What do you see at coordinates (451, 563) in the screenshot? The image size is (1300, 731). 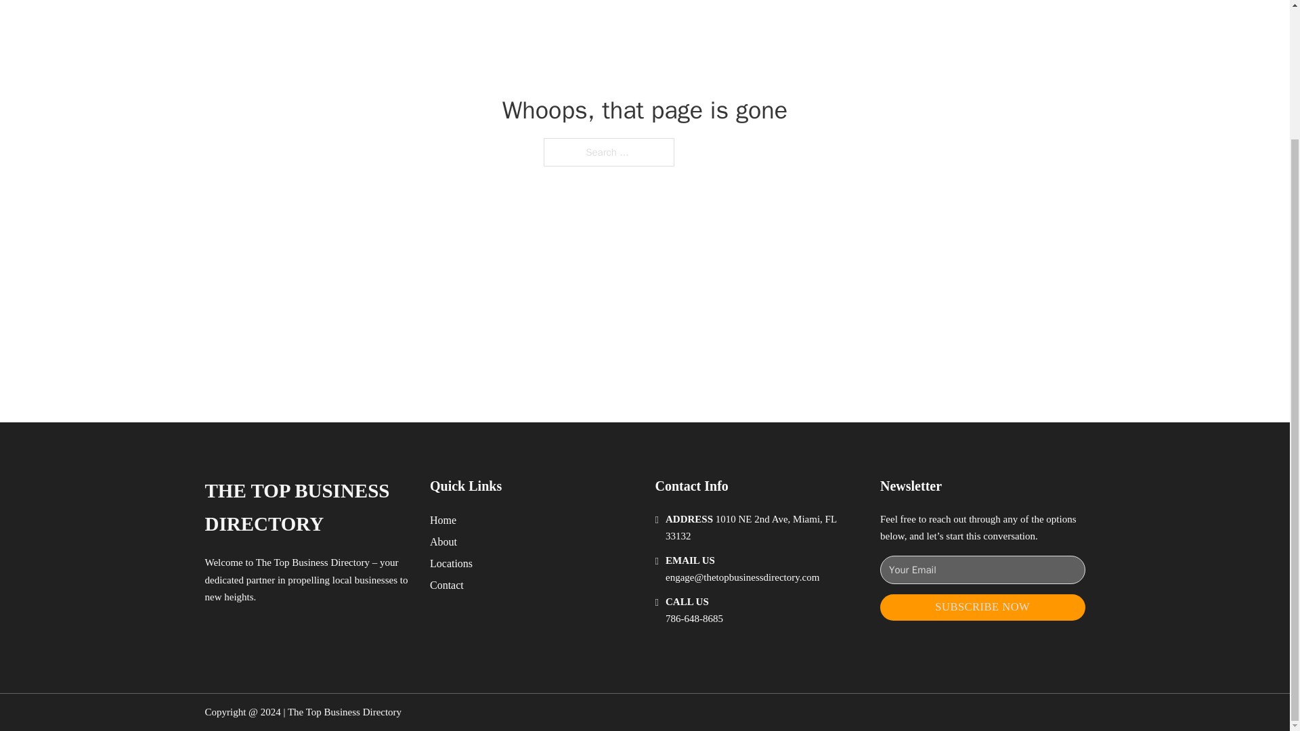 I see `Locations` at bounding box center [451, 563].